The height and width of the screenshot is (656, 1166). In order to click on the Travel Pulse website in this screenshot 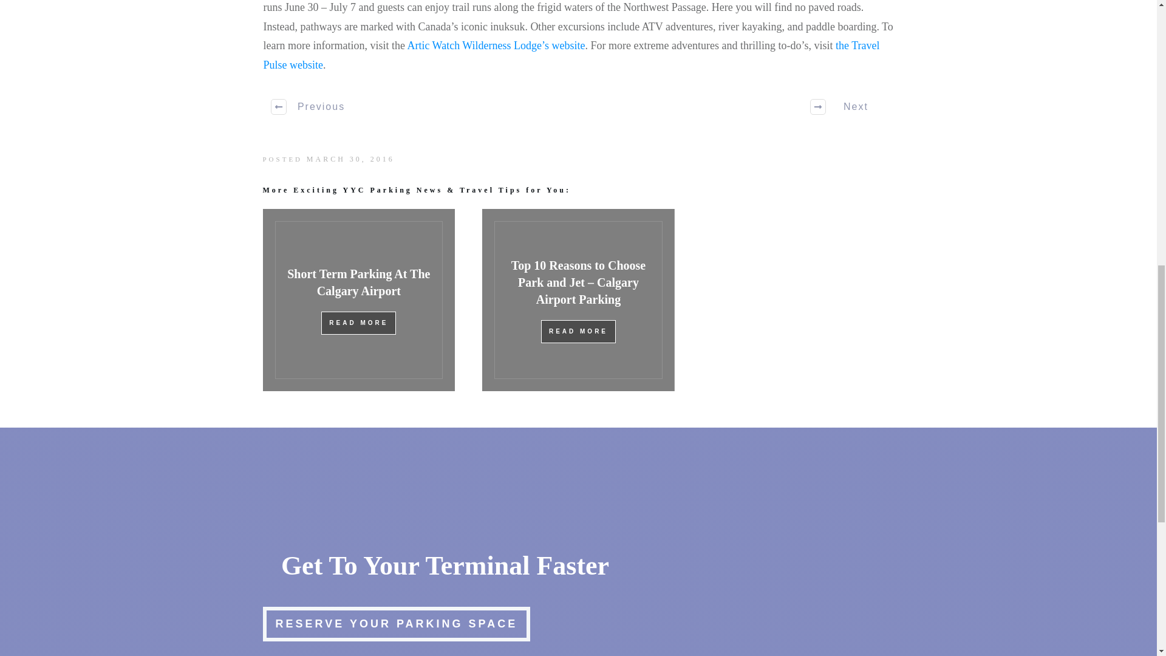, I will do `click(571, 55)`.